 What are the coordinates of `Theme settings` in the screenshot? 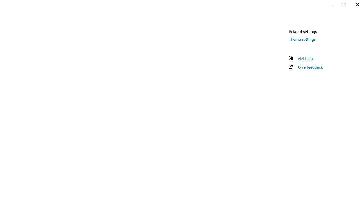 It's located at (303, 39).